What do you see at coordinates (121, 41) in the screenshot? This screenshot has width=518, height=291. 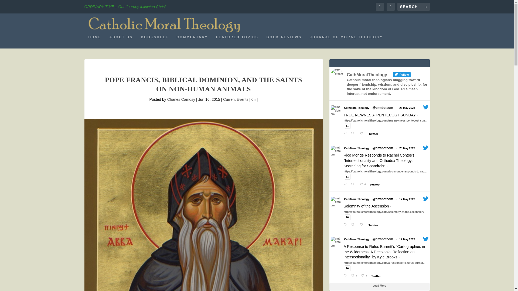 I see `ABOUT US` at bounding box center [121, 41].